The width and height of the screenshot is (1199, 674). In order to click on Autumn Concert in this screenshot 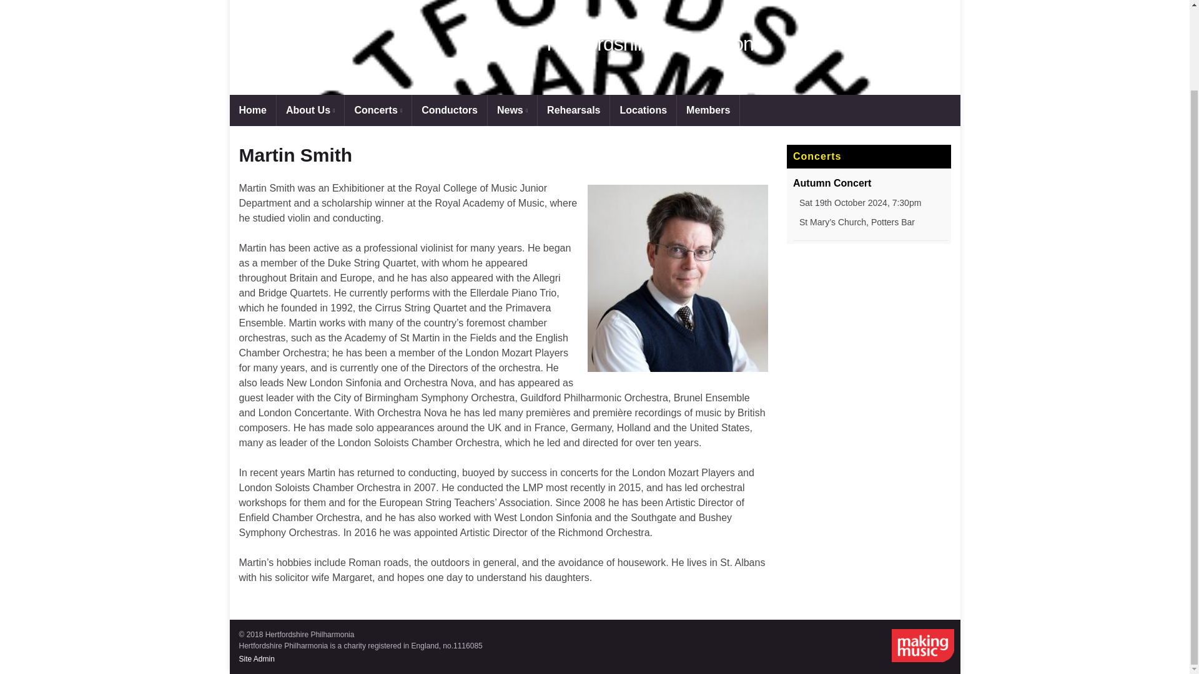, I will do `click(832, 183)`.